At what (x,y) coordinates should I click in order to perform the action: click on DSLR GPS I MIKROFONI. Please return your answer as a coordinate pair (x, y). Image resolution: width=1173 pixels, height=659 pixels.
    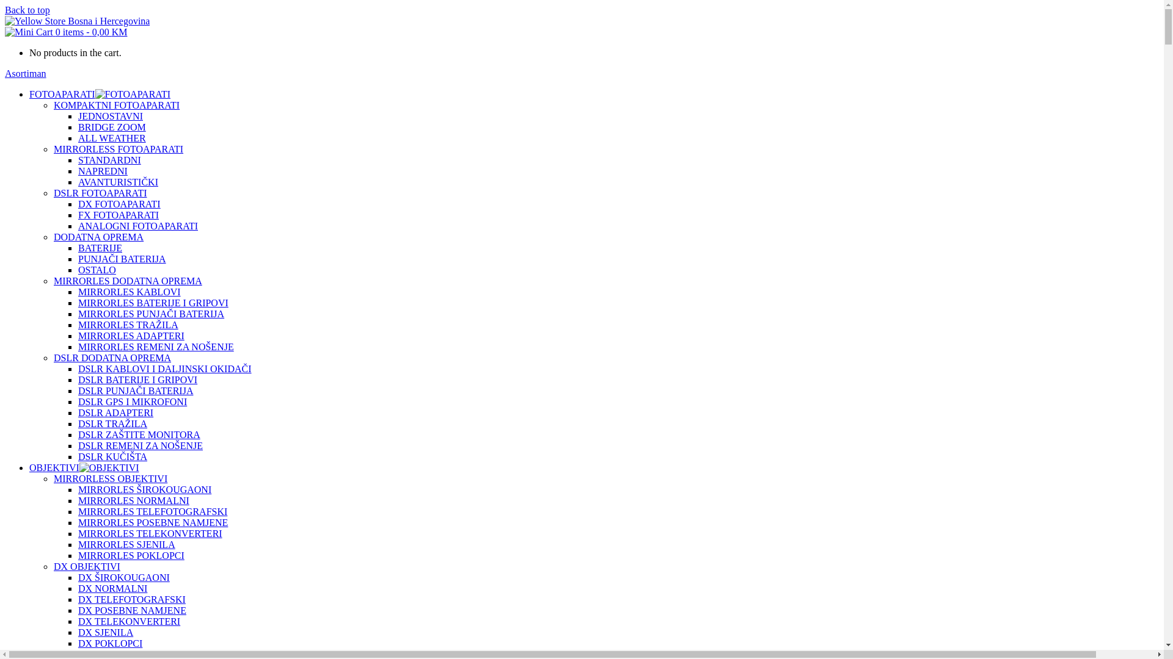
    Looking at the image, I should click on (133, 402).